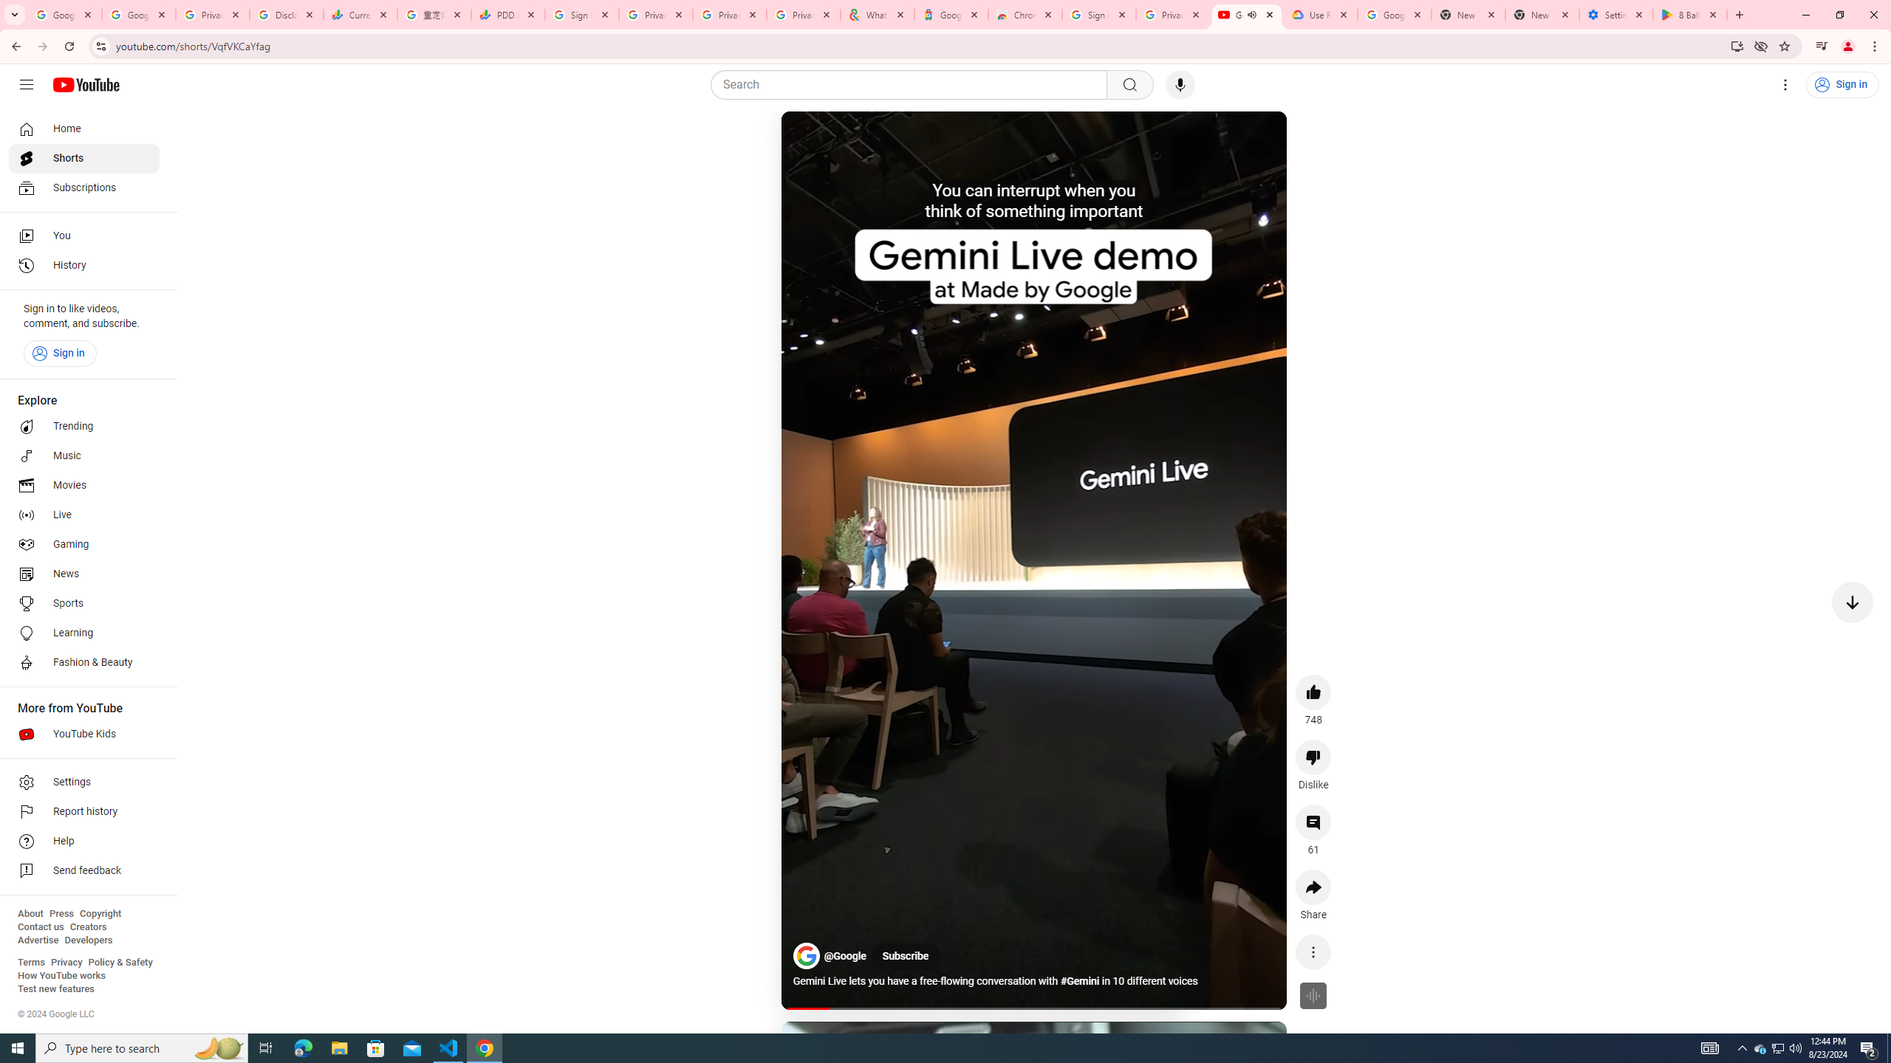  Describe the element at coordinates (360, 15) in the screenshot. I see `Currencies - Google Finance` at that location.